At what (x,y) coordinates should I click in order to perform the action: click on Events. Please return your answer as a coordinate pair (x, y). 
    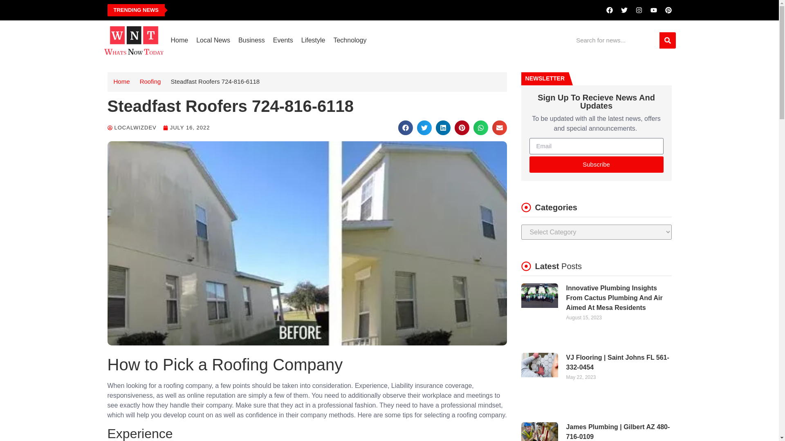
    Looking at the image, I should click on (283, 40).